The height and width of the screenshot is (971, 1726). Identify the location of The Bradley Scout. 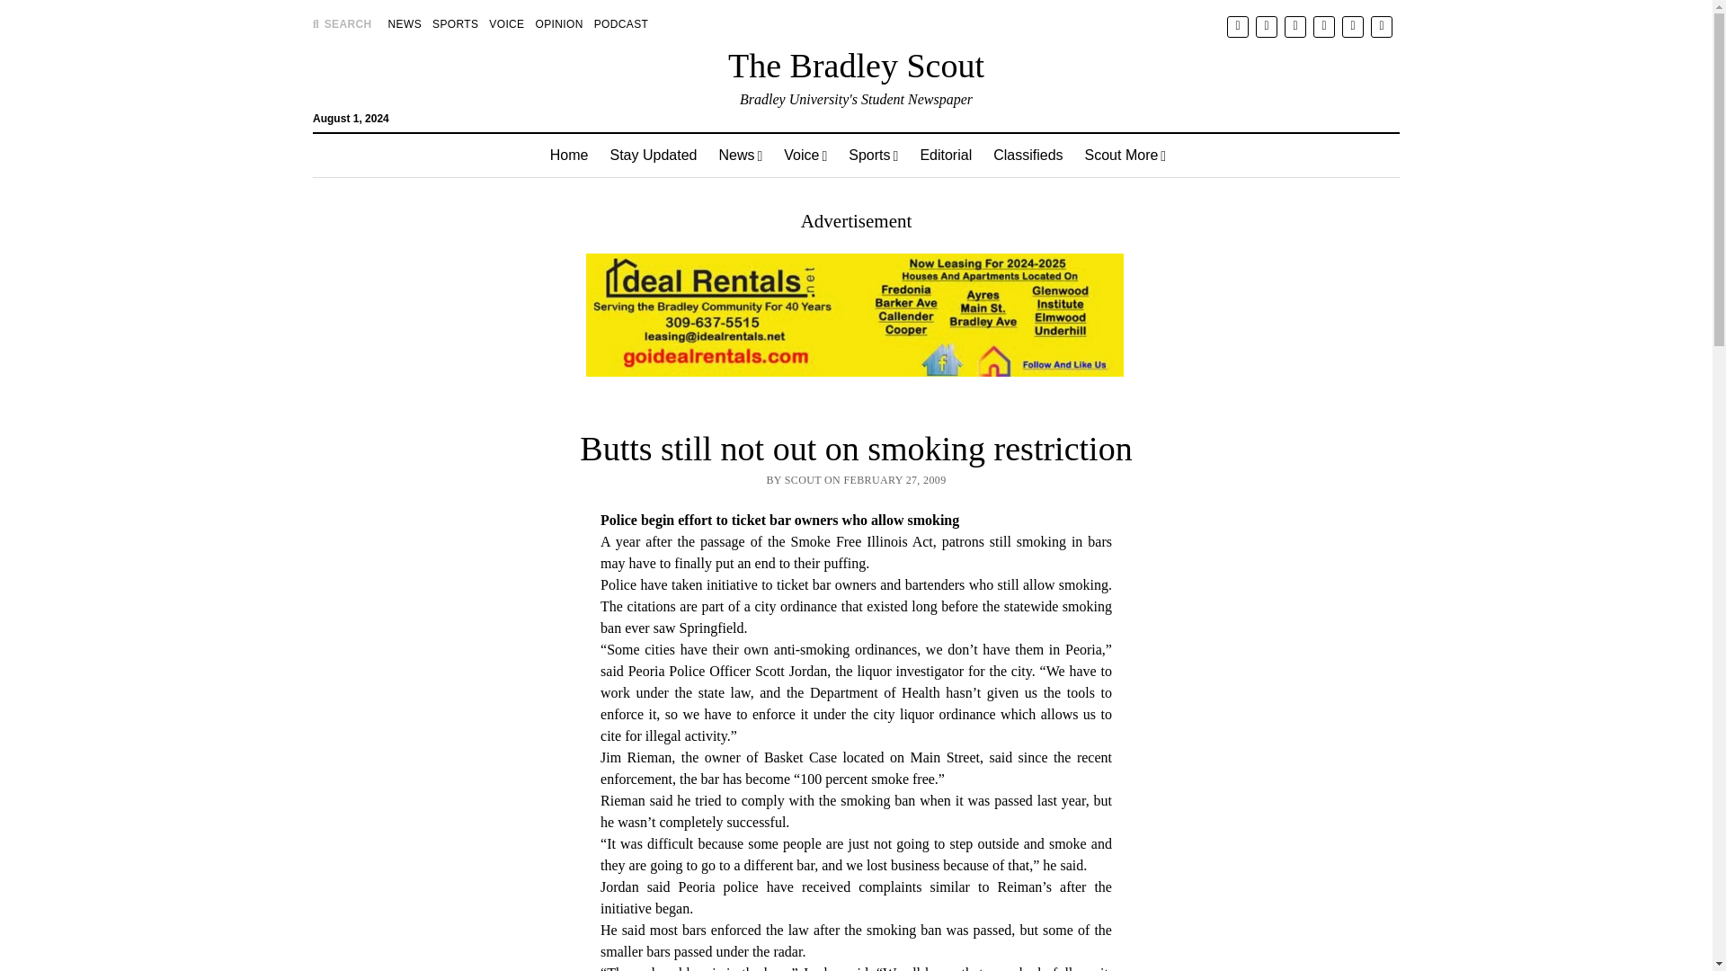
(856, 65).